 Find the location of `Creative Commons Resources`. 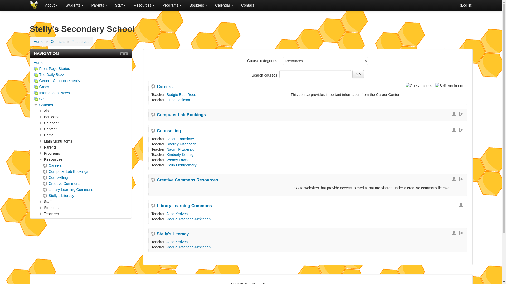

Creative Commons Resources is located at coordinates (184, 180).